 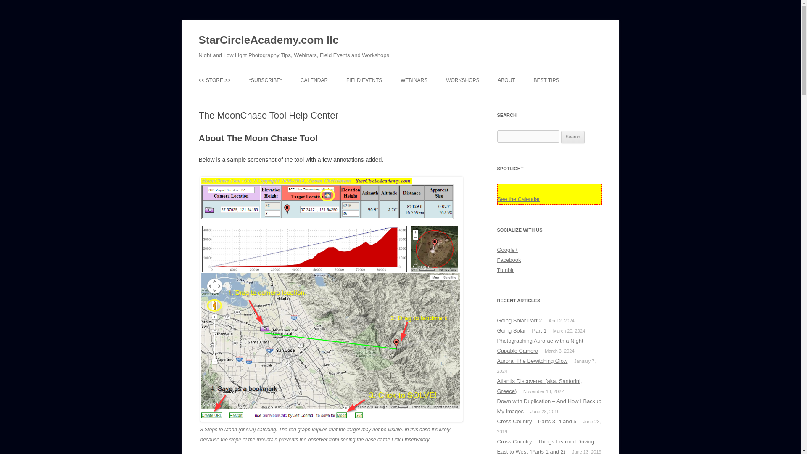 I want to click on ALABAMA HILLS, so click(x=488, y=98).